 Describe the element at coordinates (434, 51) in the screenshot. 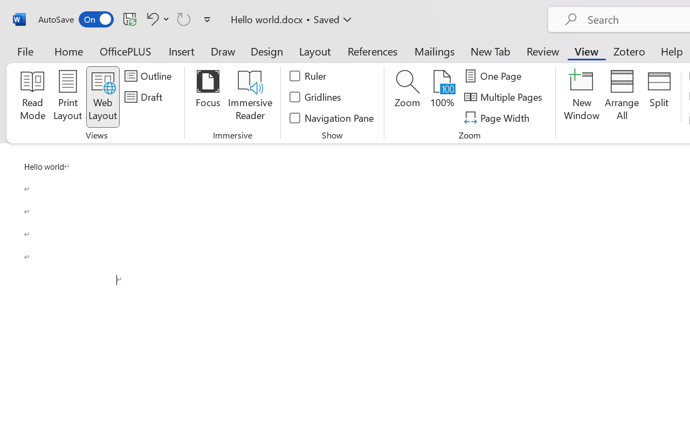

I see `Mailings` at that location.